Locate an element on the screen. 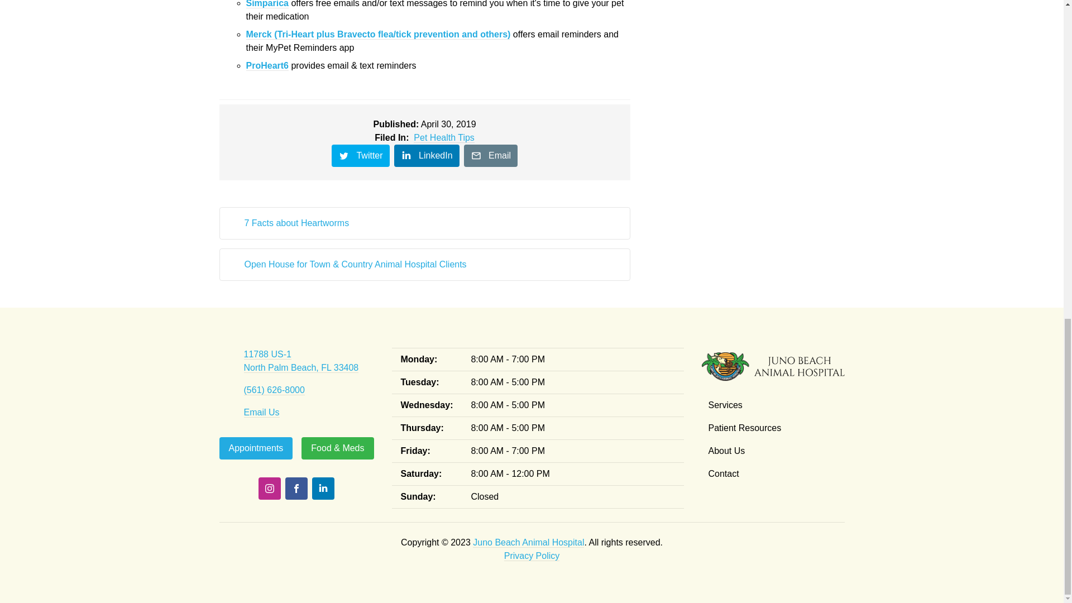  Share via email is located at coordinates (491, 156).